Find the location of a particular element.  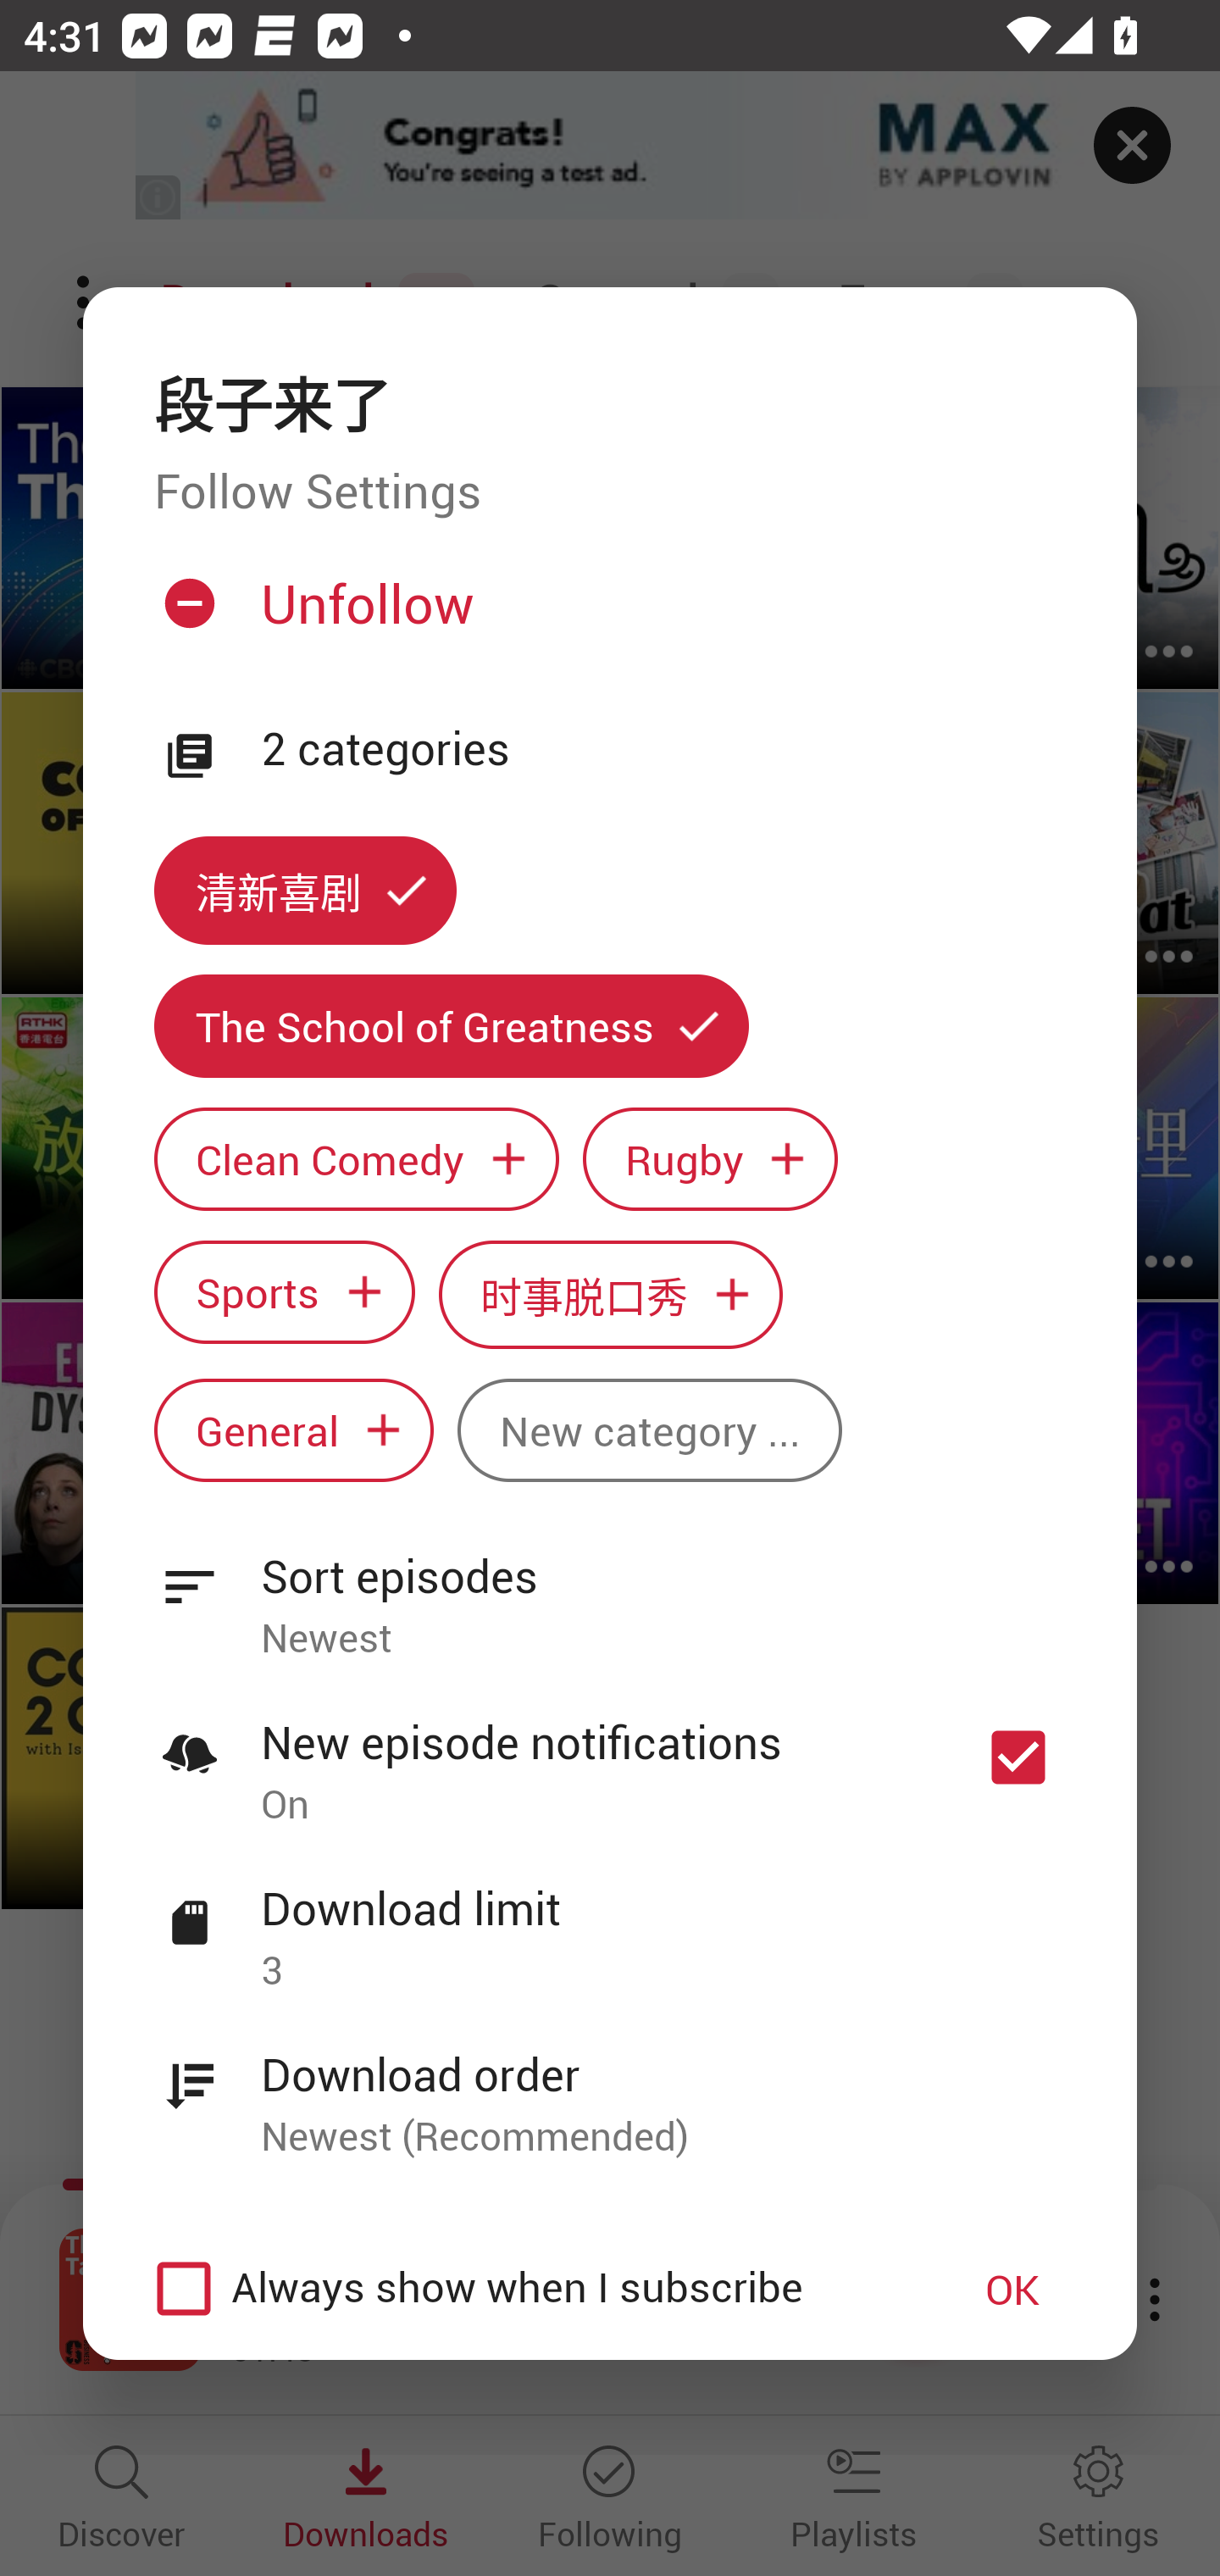

New episode notifications is located at coordinates (1018, 1757).